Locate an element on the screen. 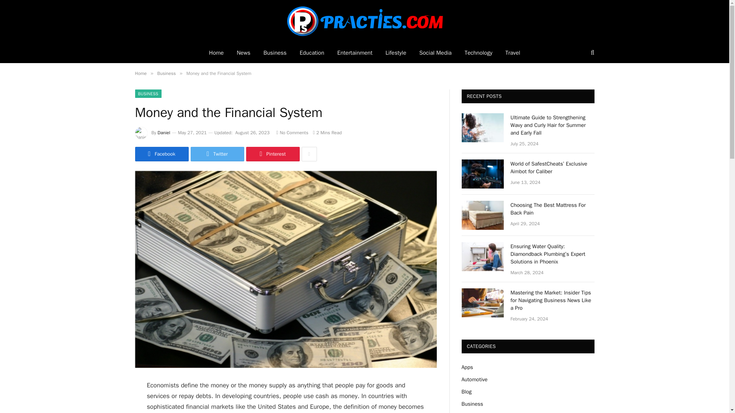  Social Media is located at coordinates (435, 53).